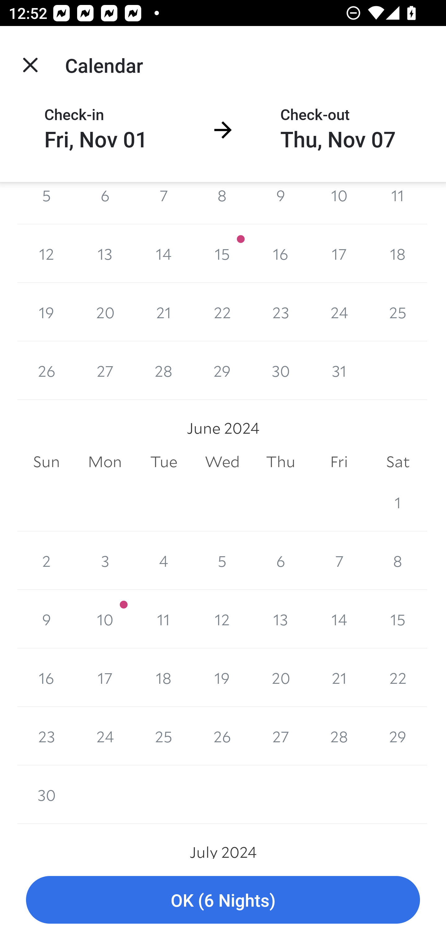 This screenshot has width=446, height=941. I want to click on 27 27 May 2024, so click(105, 371).